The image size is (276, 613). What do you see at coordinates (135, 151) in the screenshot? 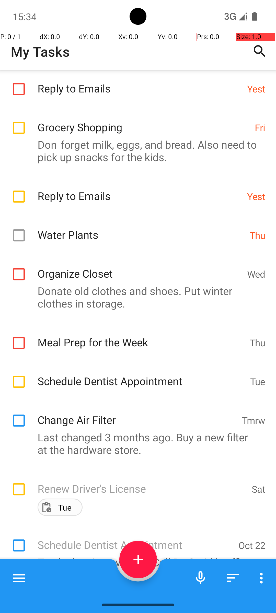
I see `Don	 forget milk, eggs, and bread. Also need to pick up snacks for the kids.` at bounding box center [135, 151].